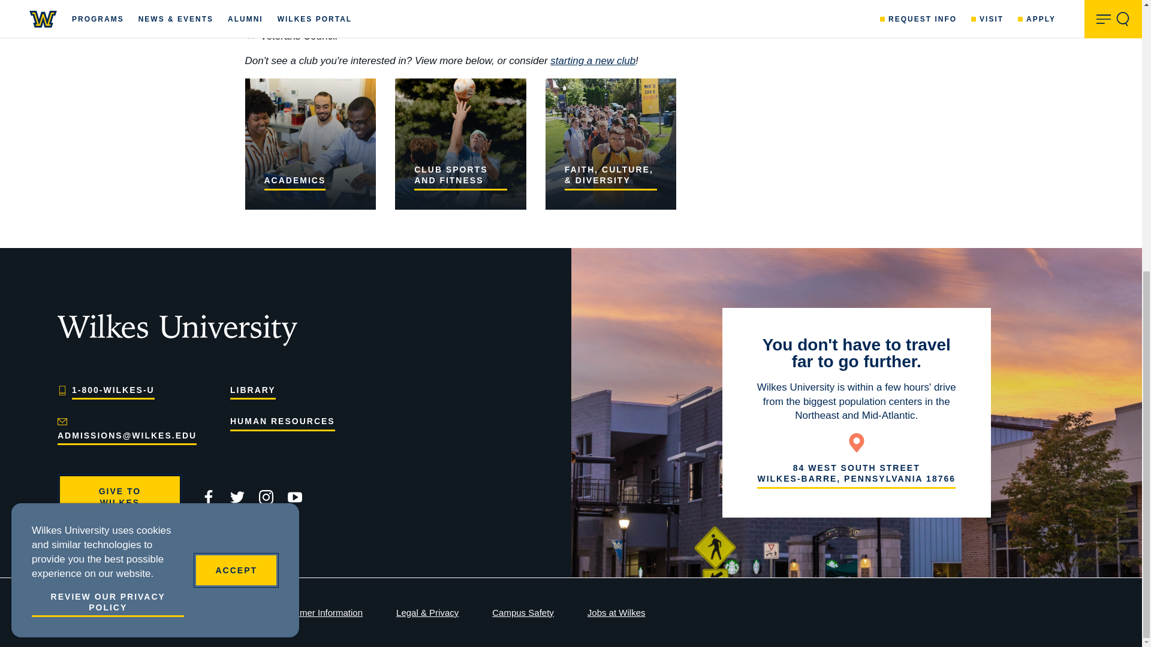 This screenshot has width=1151, height=647. What do you see at coordinates (236, 108) in the screenshot?
I see `ACCEPT` at bounding box center [236, 108].